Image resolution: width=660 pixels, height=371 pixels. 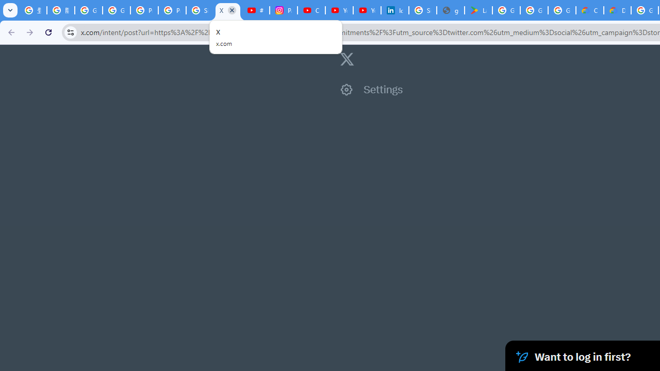 I want to click on Google Workspace - Specific Terms, so click(x=562, y=10).